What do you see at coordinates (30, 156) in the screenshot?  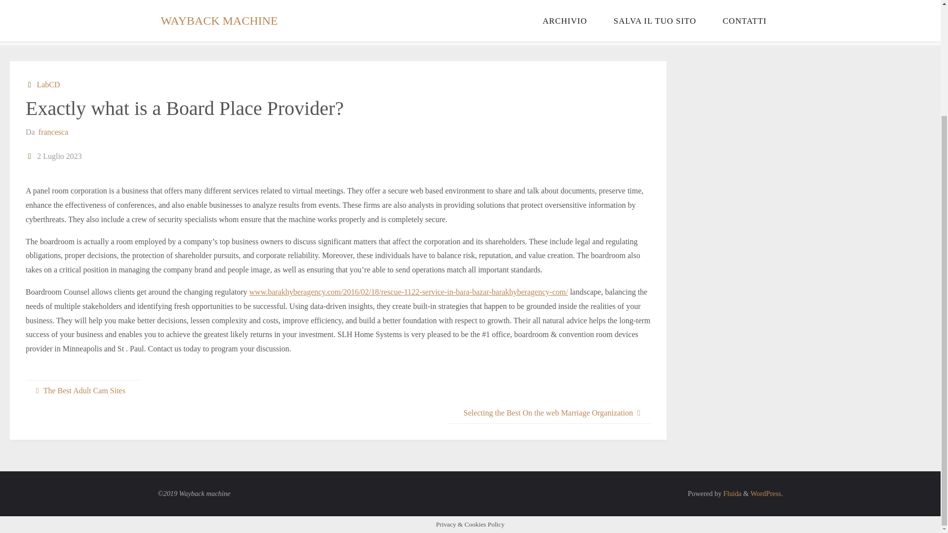 I see `Data` at bounding box center [30, 156].